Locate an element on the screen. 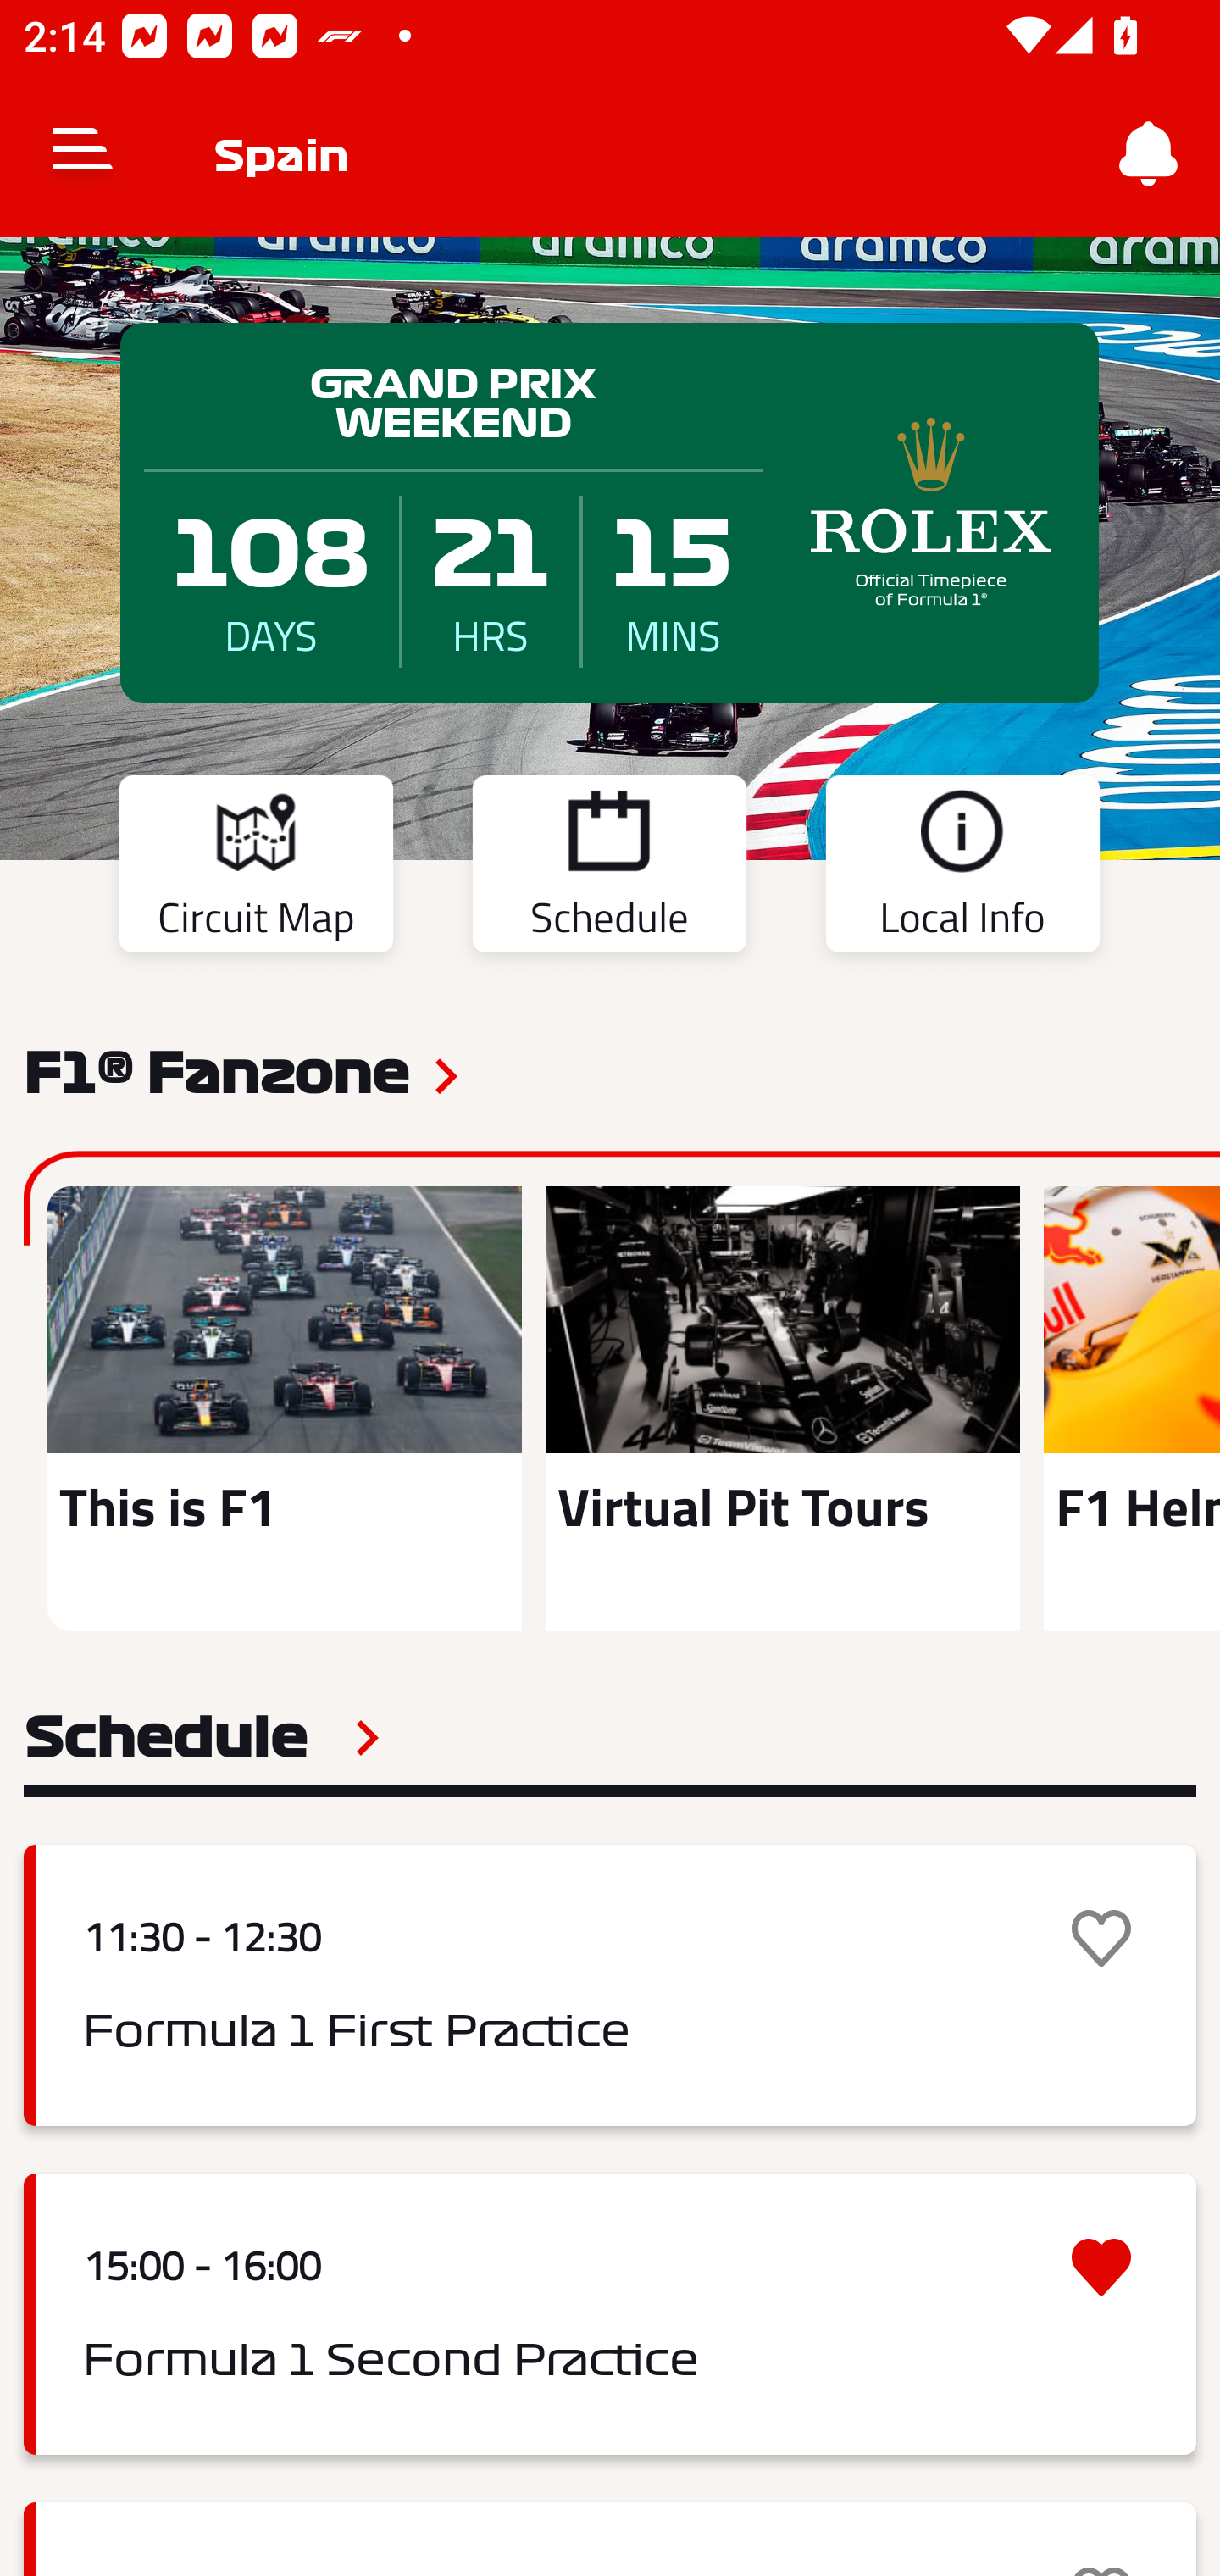 Image resolution: width=1220 pixels, height=2576 pixels. Notifications is located at coordinates (1149, 154).